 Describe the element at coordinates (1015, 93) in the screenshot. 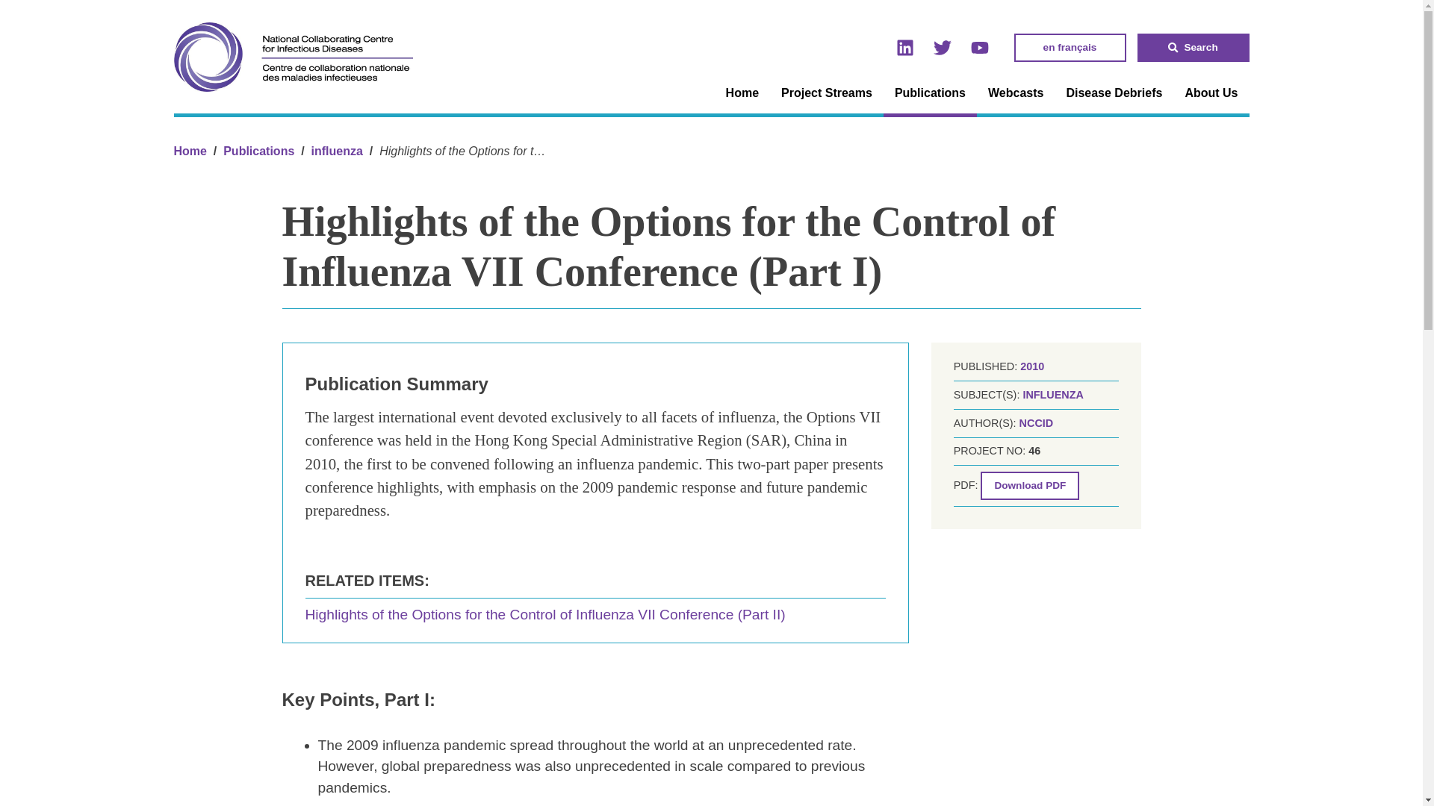

I see `Webcasts` at that location.